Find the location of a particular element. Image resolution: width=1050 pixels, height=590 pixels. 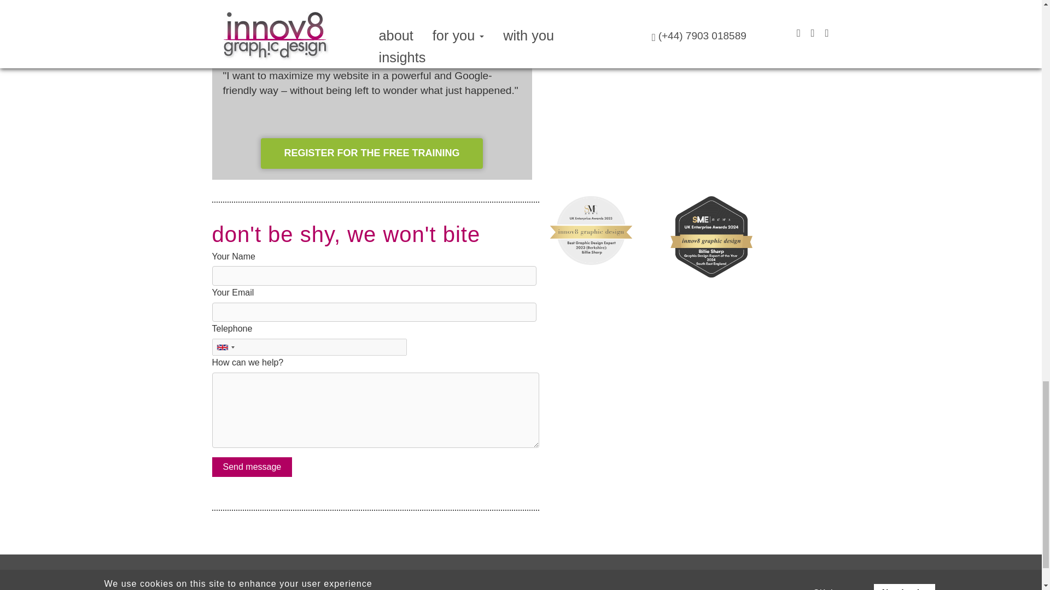

REGISTER FOR THE FREE TRAINING is located at coordinates (371, 153).